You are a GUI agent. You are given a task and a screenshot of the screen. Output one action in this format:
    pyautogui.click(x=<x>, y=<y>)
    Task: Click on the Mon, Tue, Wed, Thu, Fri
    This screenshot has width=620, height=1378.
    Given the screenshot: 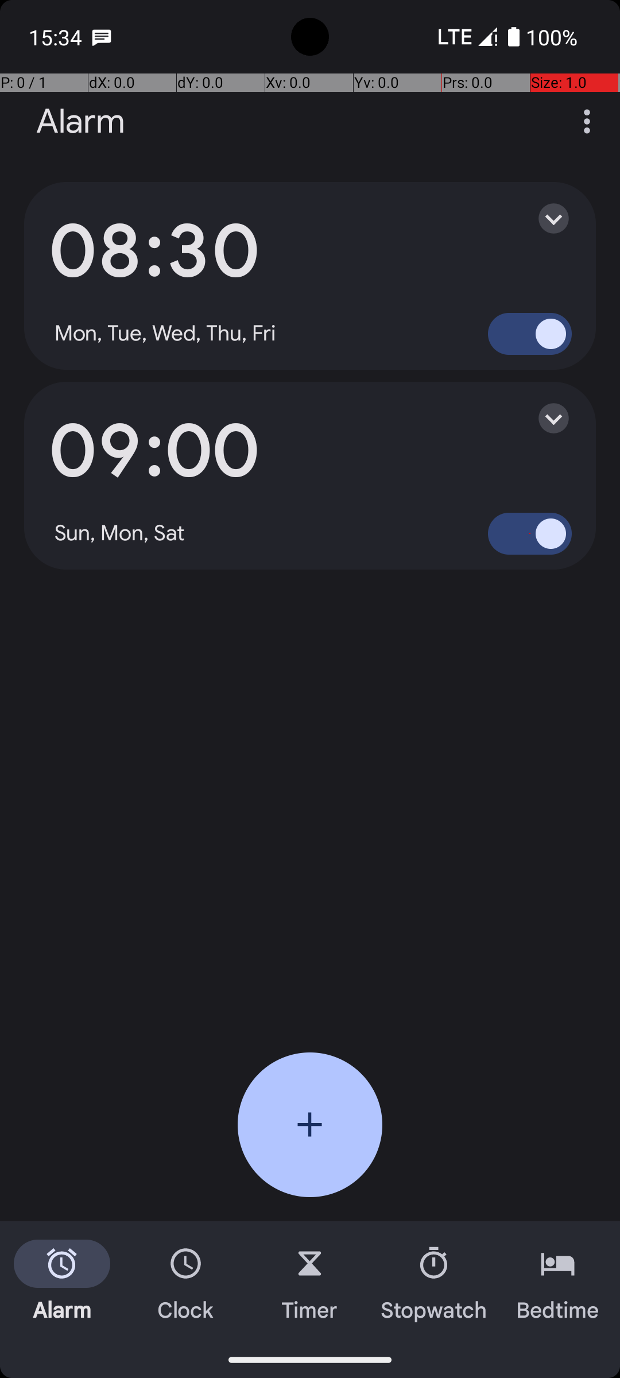 What is the action you would take?
    pyautogui.click(x=165, y=334)
    